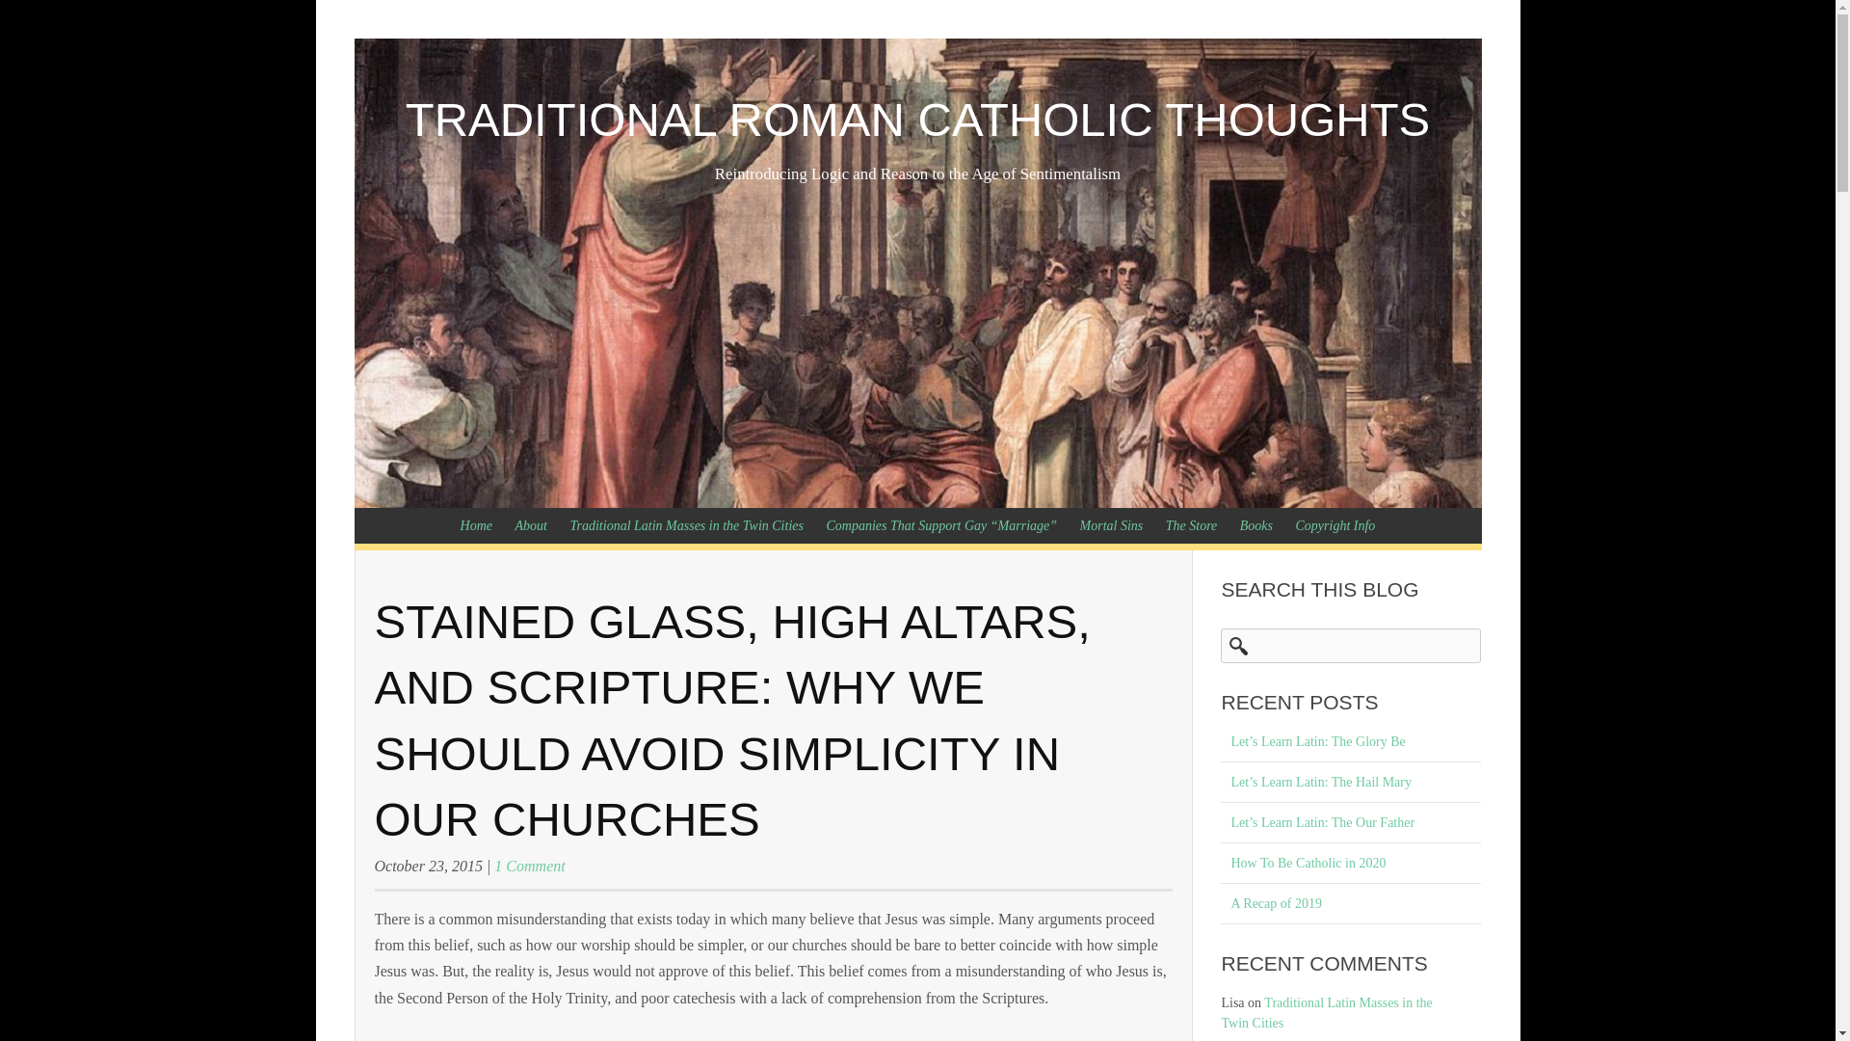  Describe the element at coordinates (530, 525) in the screenshot. I see `About` at that location.